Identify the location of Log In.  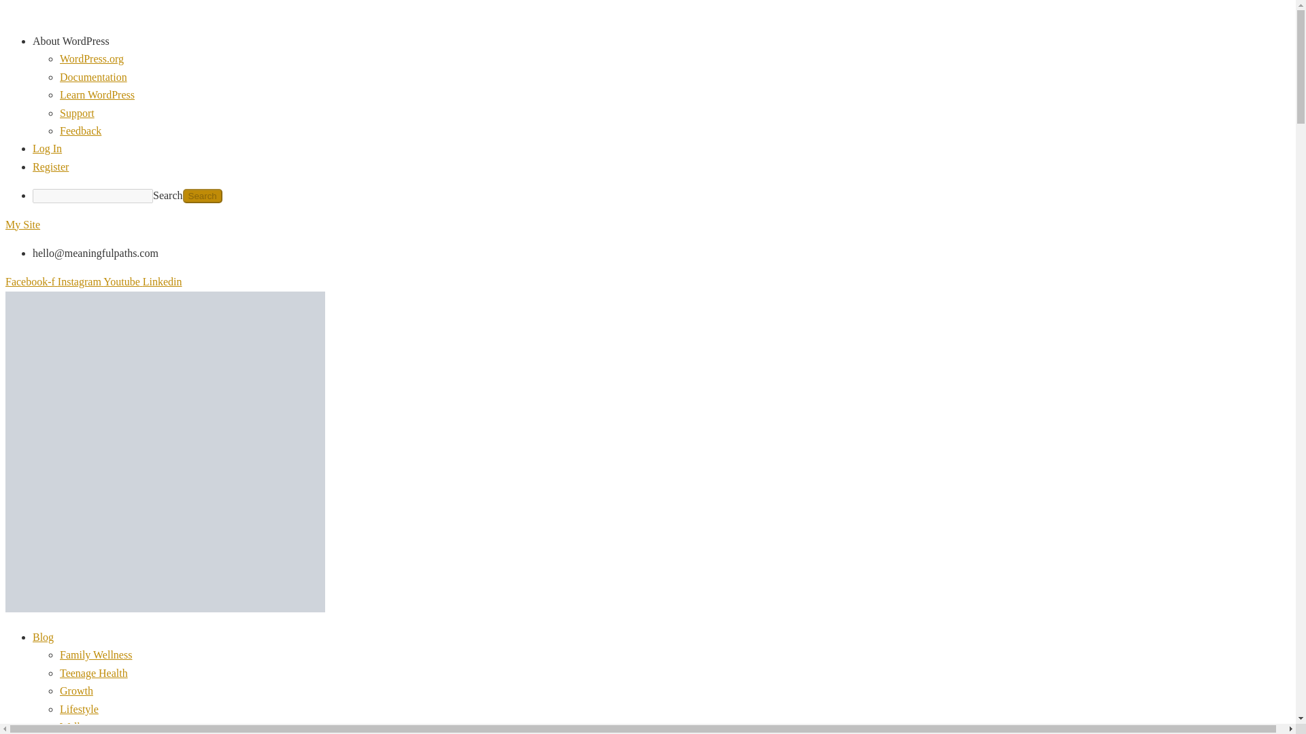
(47, 148).